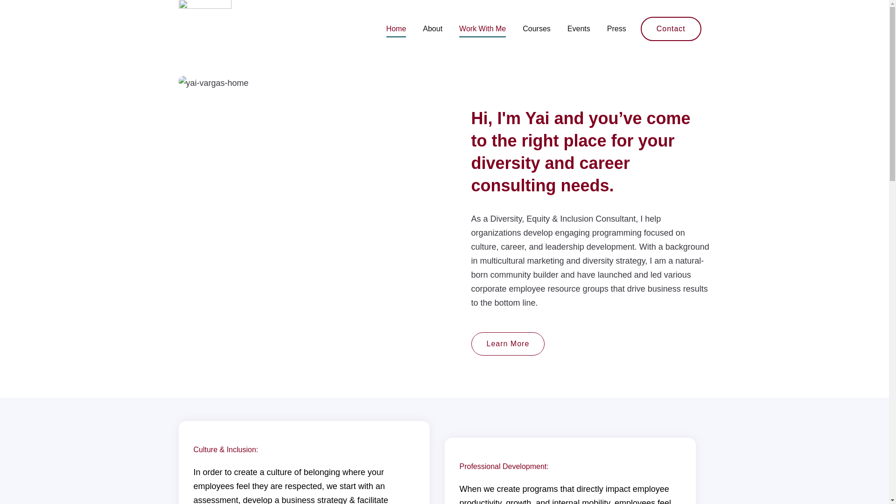 The height and width of the screenshot is (504, 896). Describe the element at coordinates (396, 29) in the screenshot. I see `Home` at that location.